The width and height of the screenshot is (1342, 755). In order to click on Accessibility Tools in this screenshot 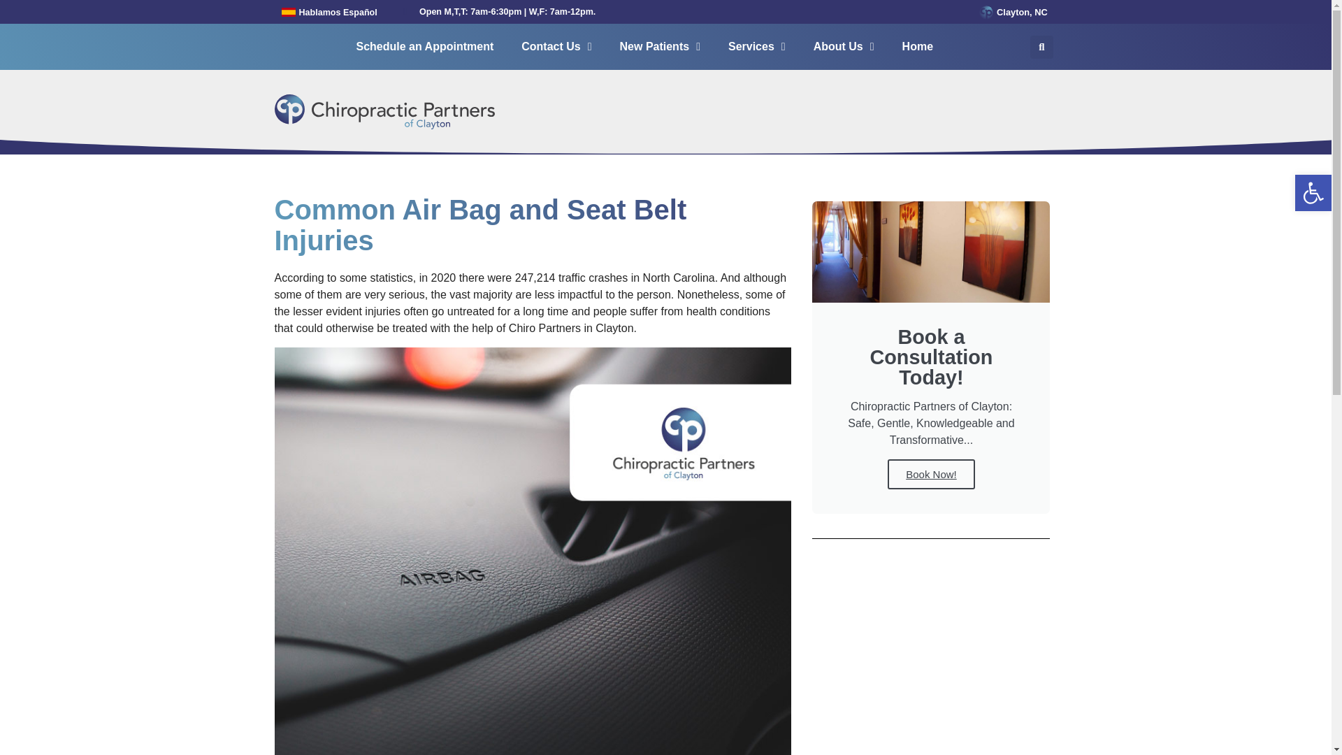, I will do `click(1313, 193)`.